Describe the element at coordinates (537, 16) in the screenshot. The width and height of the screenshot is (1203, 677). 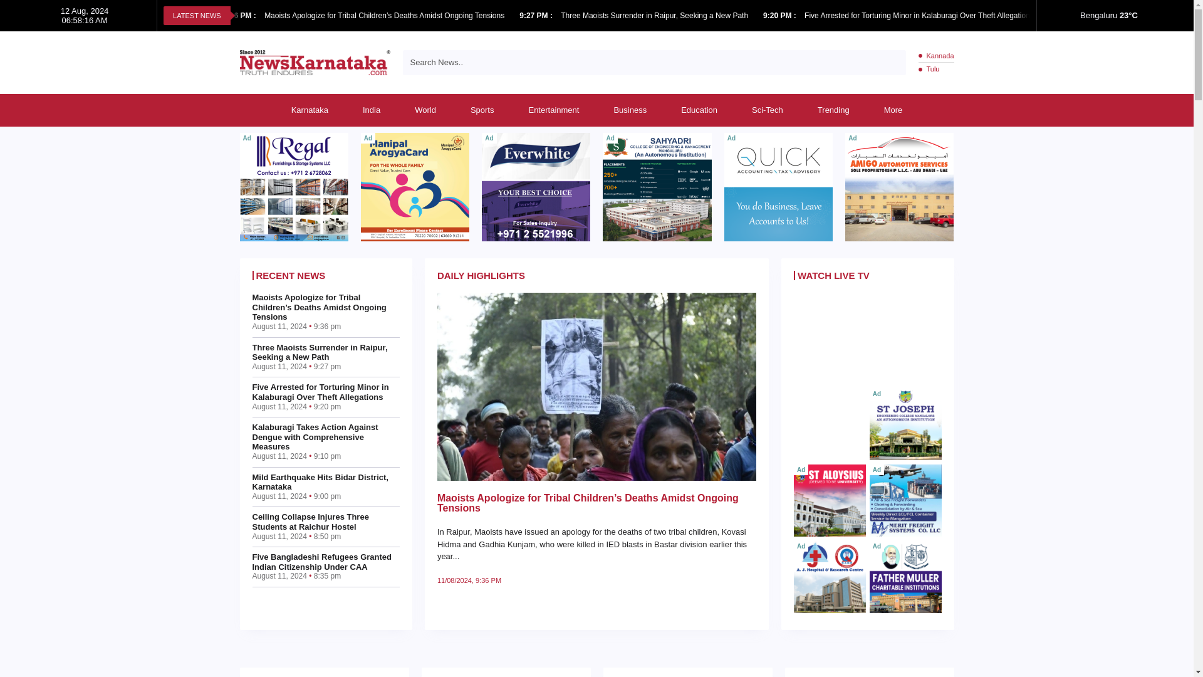
I see `Published on: August 11, 2024 9:27 pm` at that location.